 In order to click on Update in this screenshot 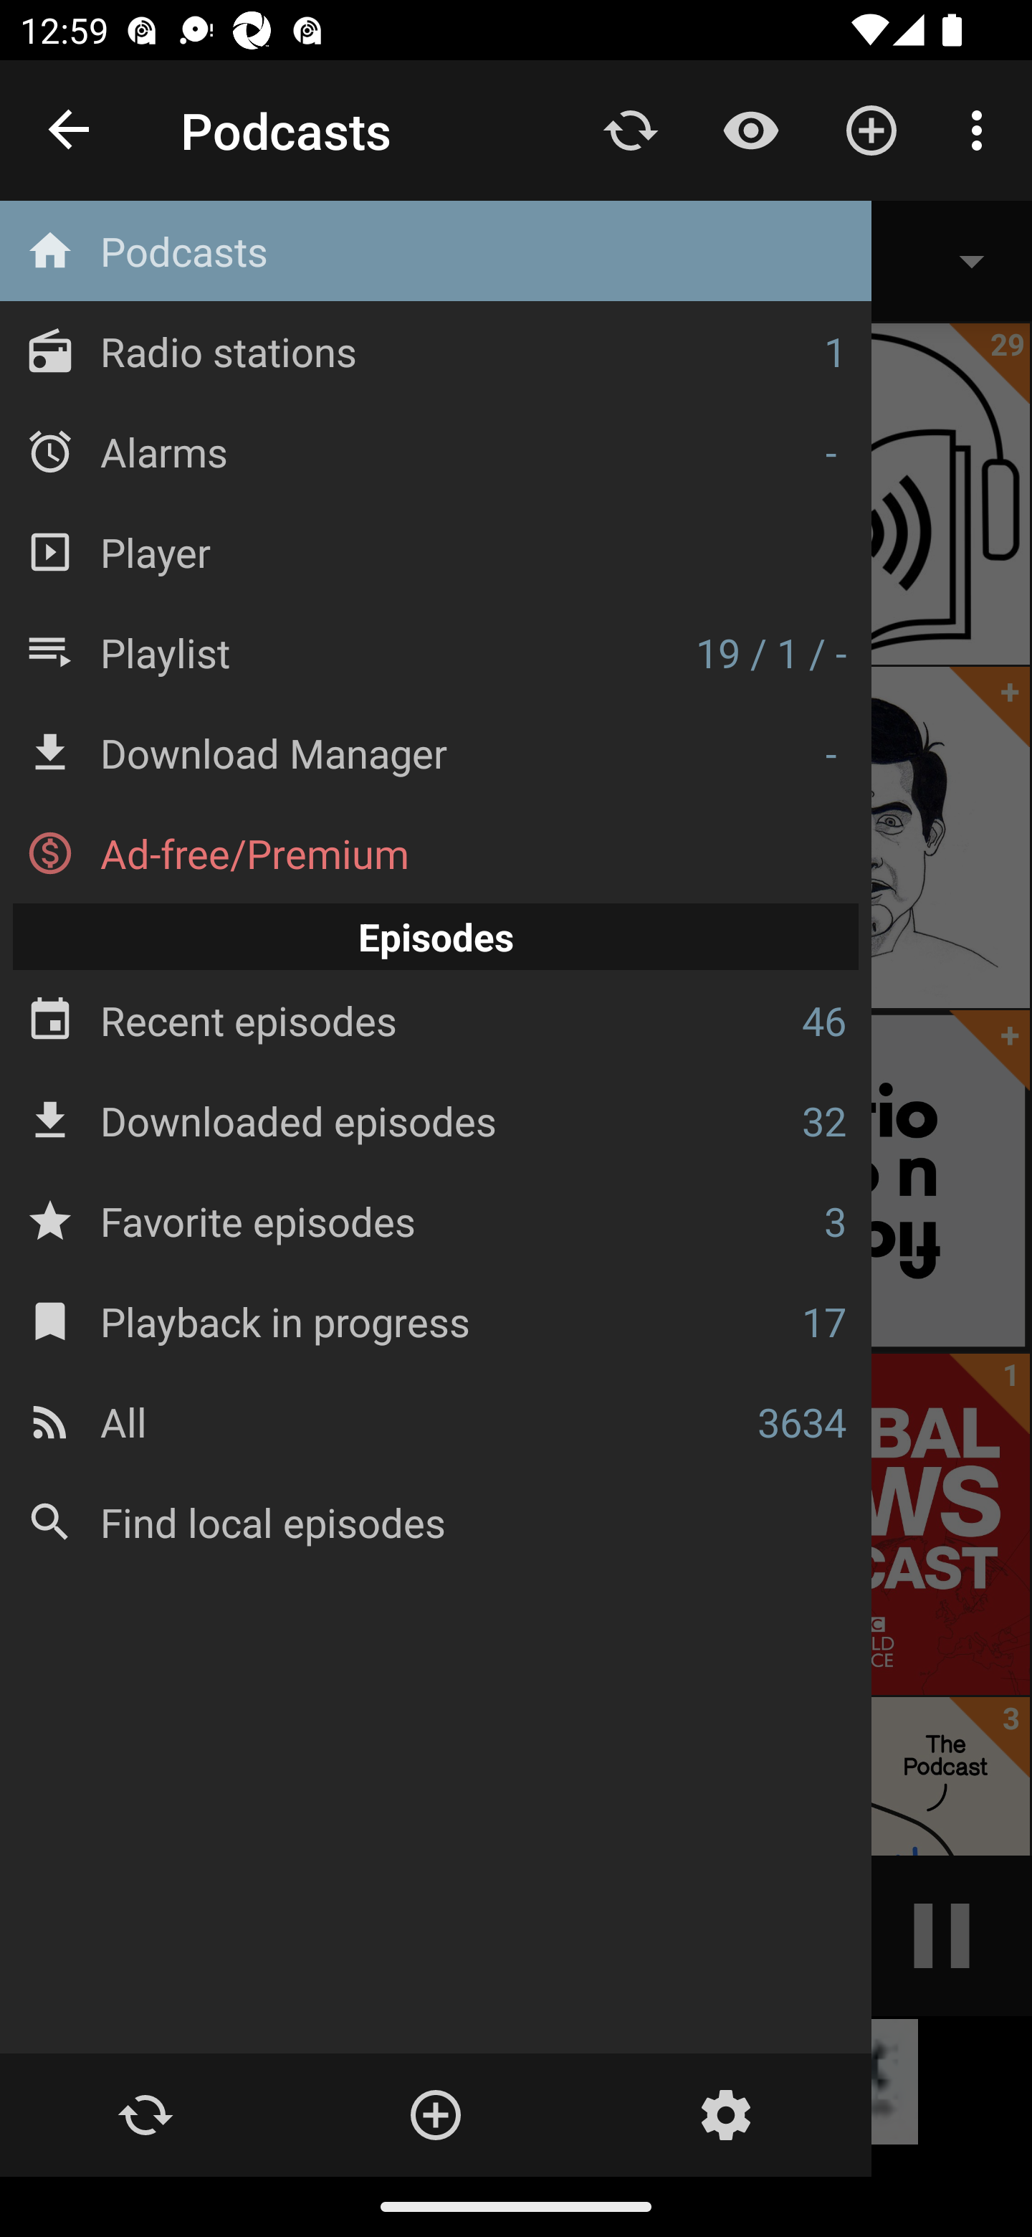, I will do `click(145, 2115)`.